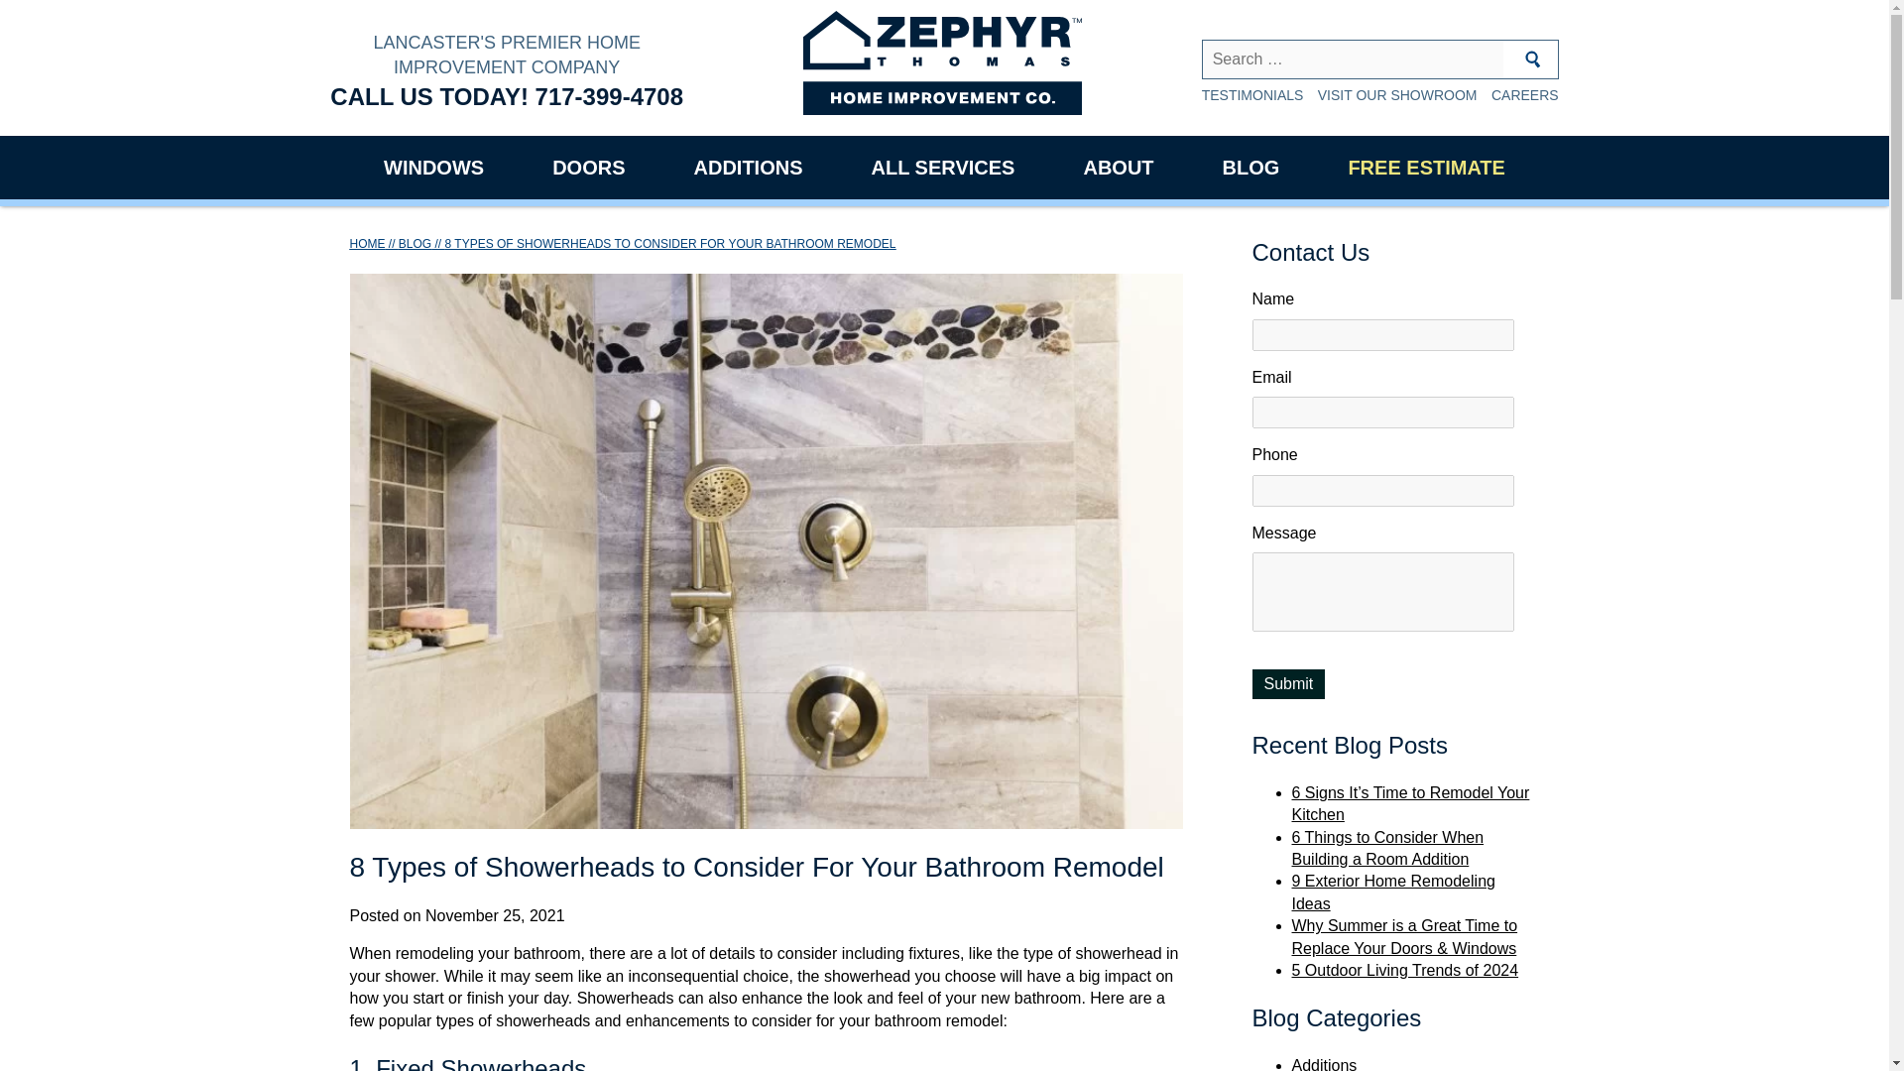  Describe the element at coordinates (1532, 59) in the screenshot. I see `Search` at that location.